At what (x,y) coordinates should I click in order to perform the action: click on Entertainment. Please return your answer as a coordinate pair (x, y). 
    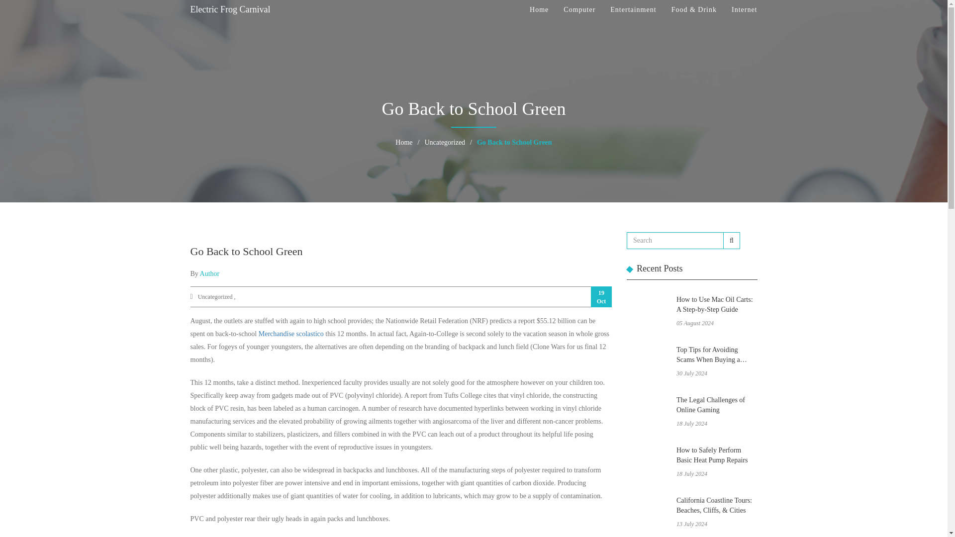
    Looking at the image, I should click on (633, 10).